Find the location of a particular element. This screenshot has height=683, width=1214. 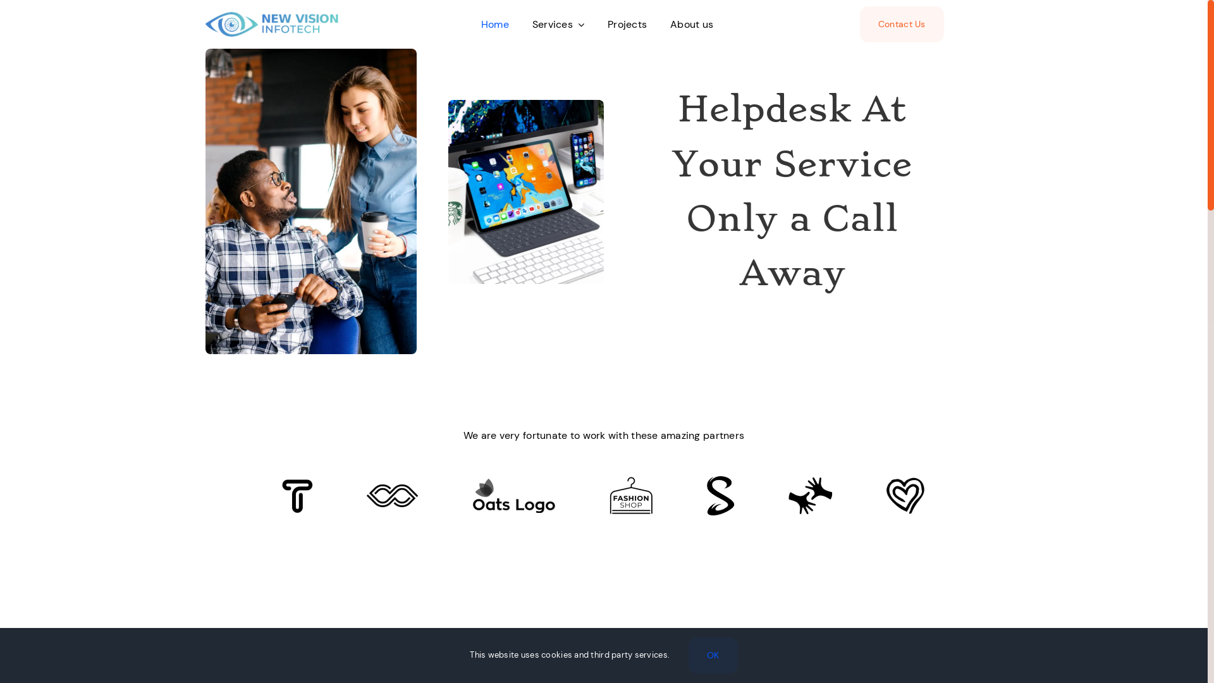

Services is located at coordinates (558, 24).